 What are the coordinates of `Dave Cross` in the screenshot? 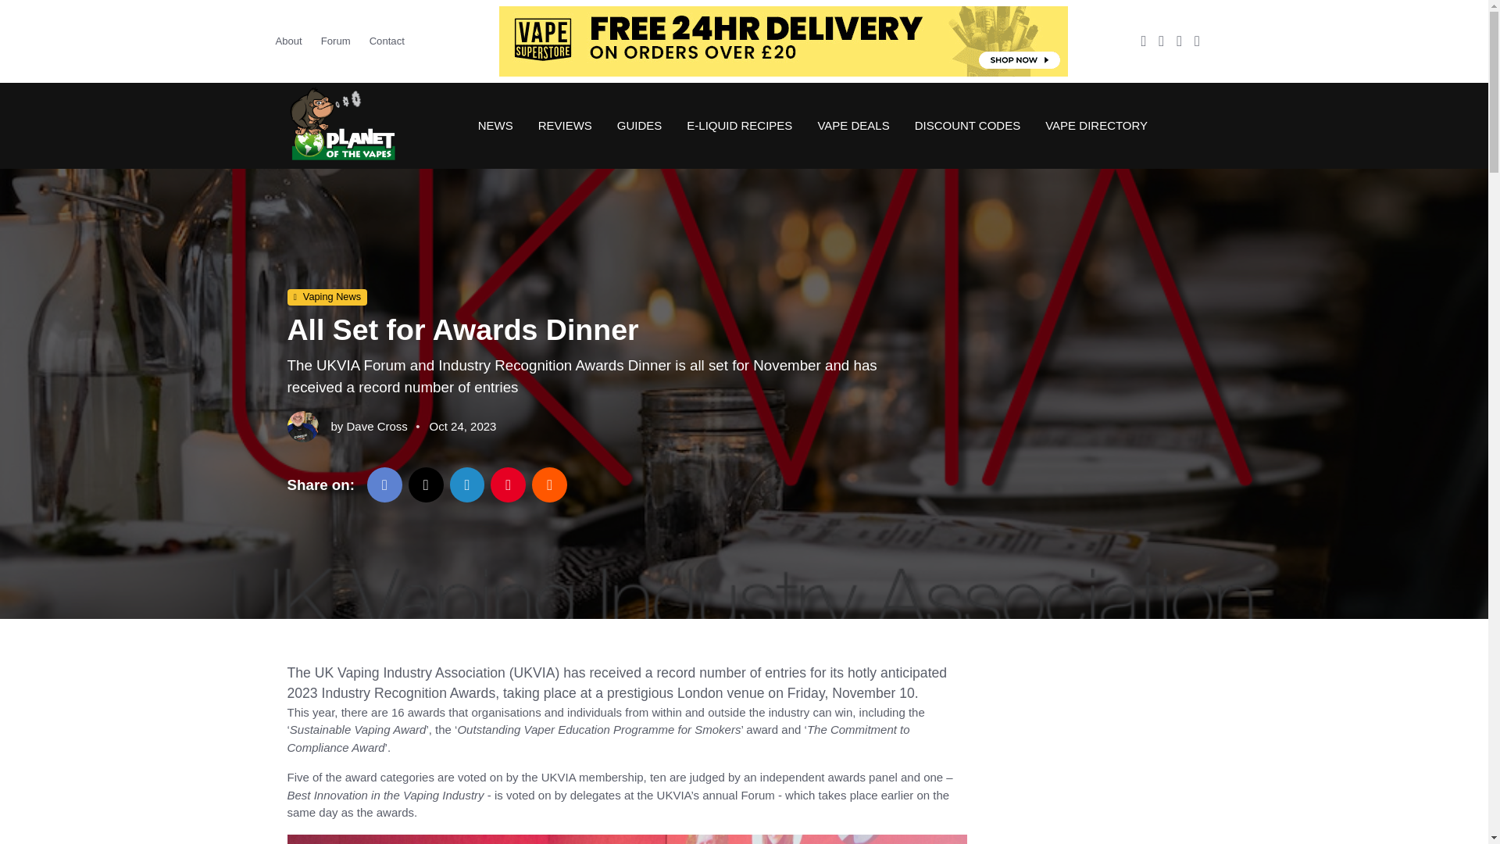 It's located at (377, 426).